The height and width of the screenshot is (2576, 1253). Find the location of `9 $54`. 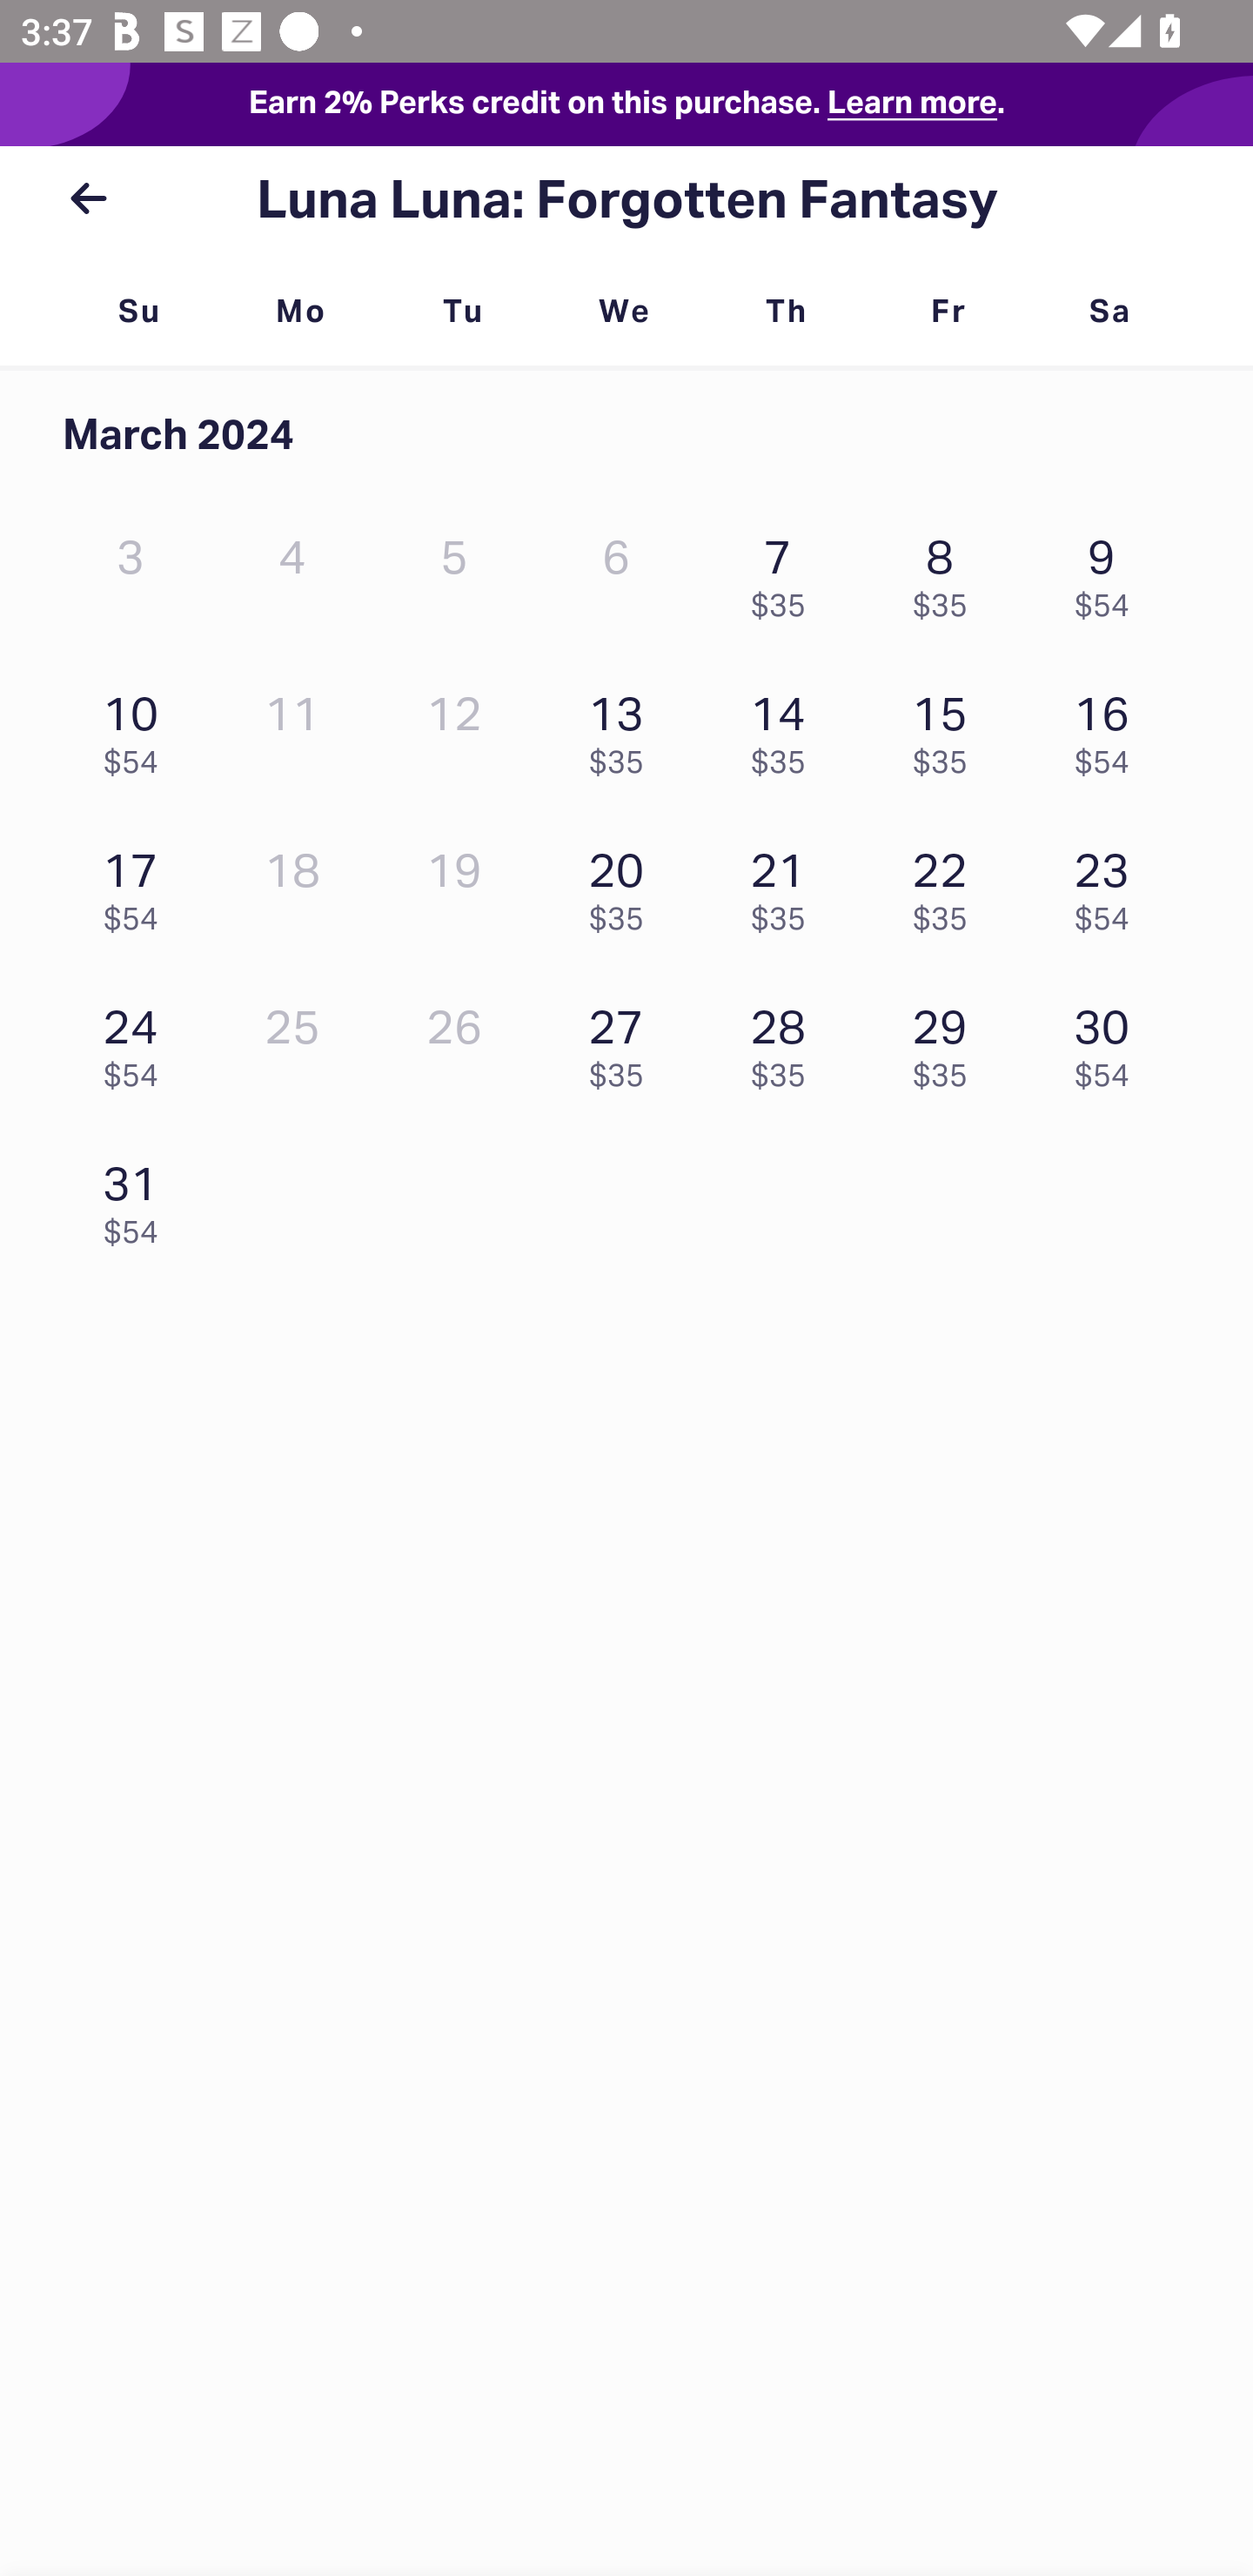

9 $54 is located at coordinates (1109, 571).